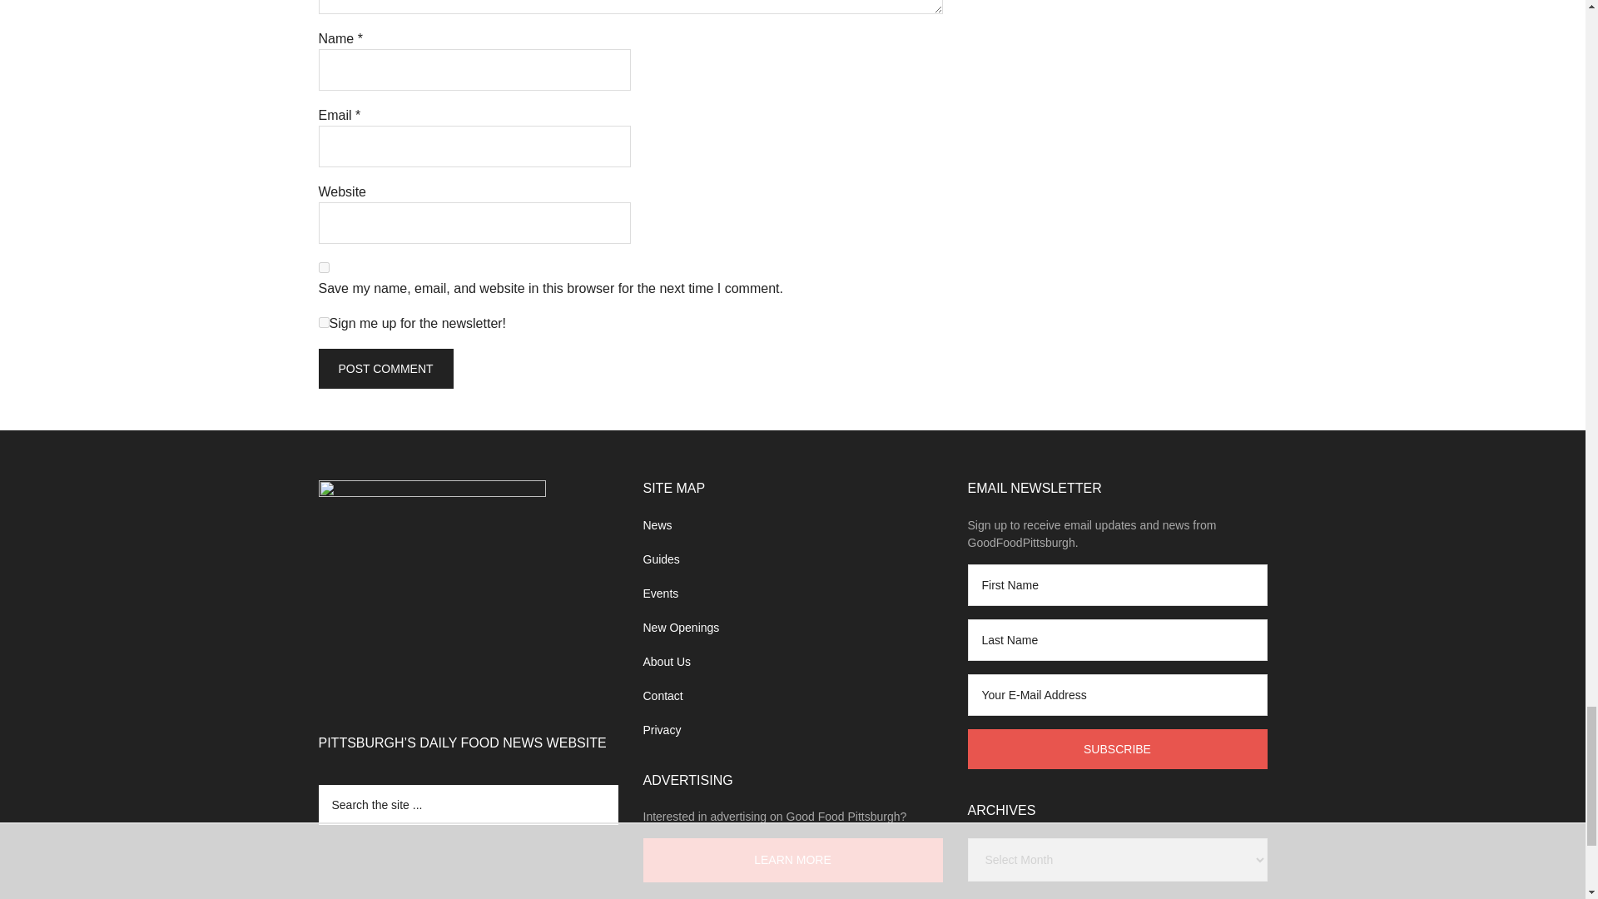  What do you see at coordinates (385, 368) in the screenshot?
I see `Post Comment` at bounding box center [385, 368].